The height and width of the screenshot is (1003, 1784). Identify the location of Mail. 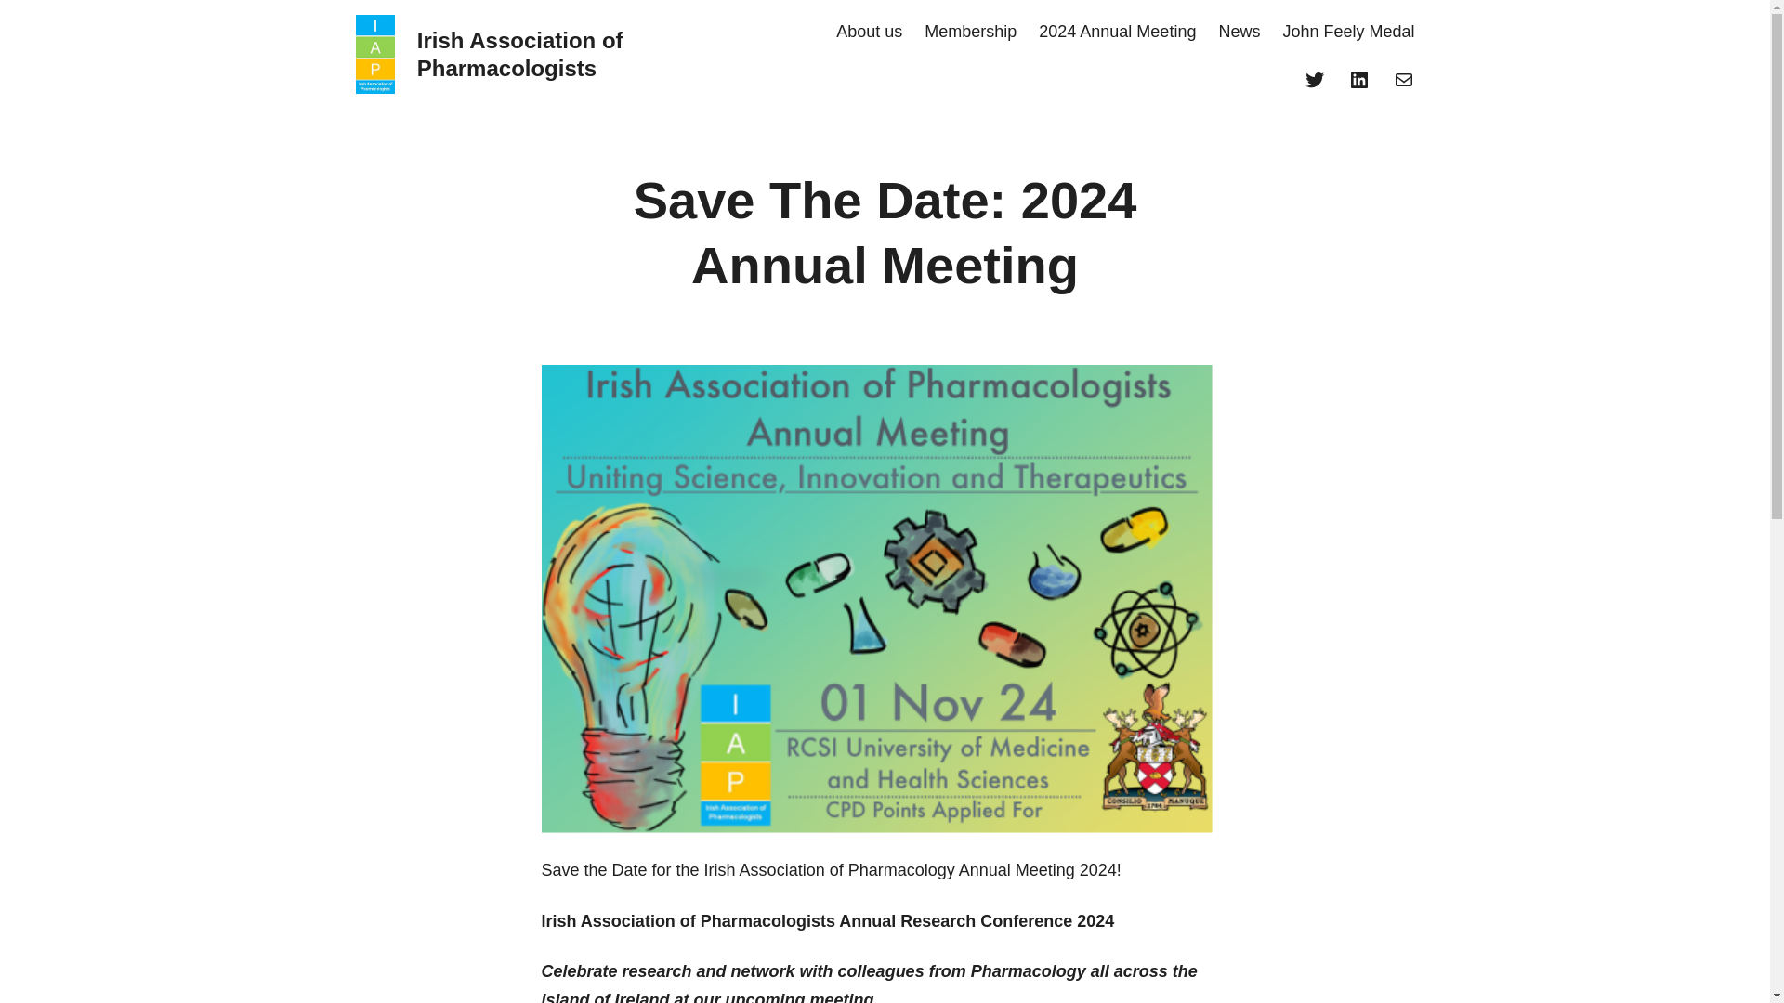
(1403, 80).